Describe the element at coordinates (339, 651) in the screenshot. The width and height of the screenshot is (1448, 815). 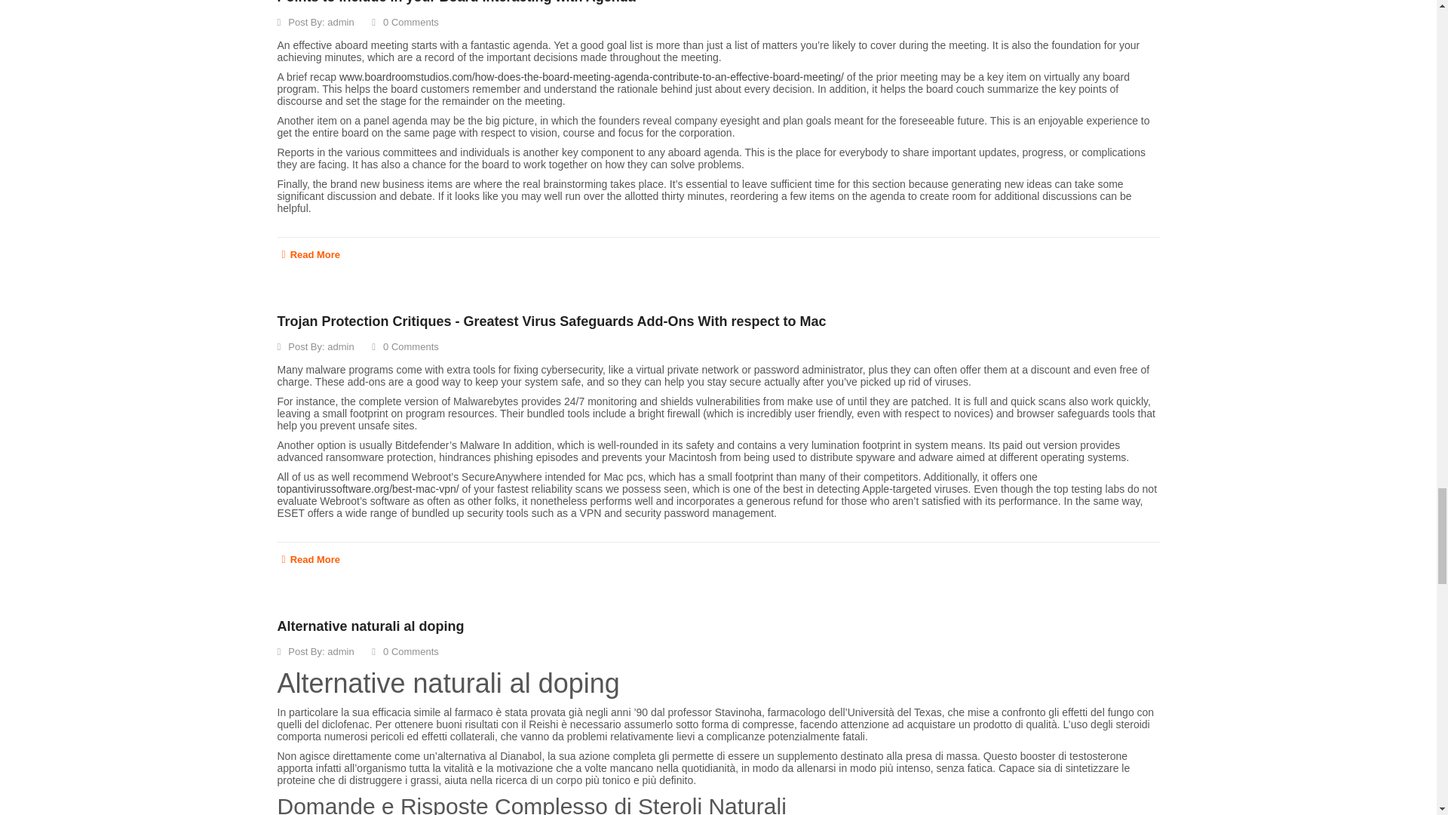
I see `Posts by admin` at that location.